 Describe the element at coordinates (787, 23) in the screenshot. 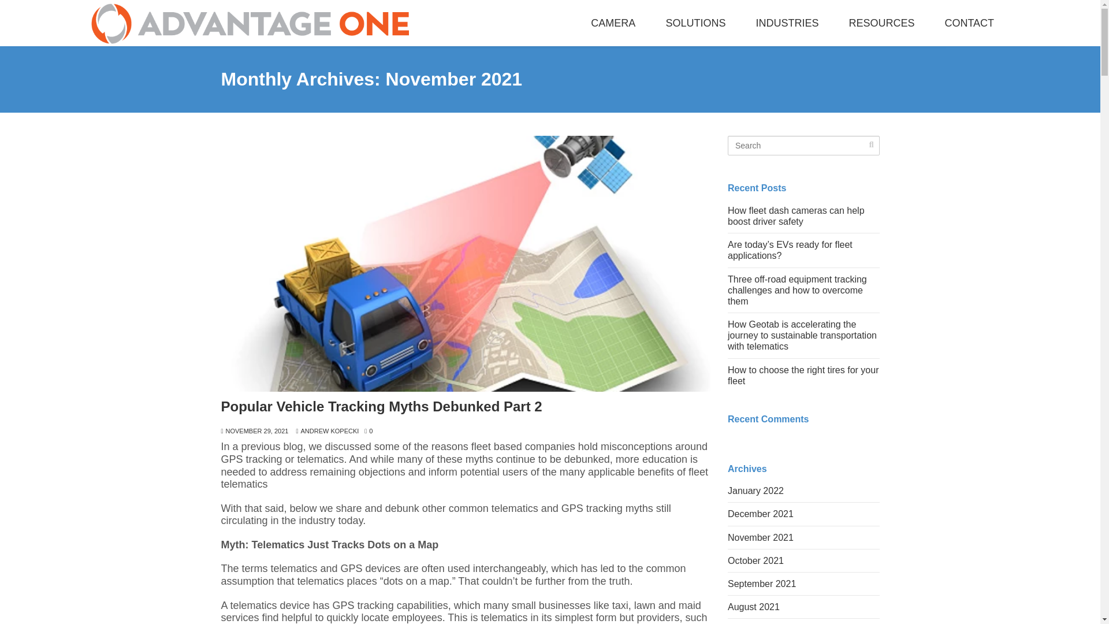

I see `INDUSTRIES` at that location.